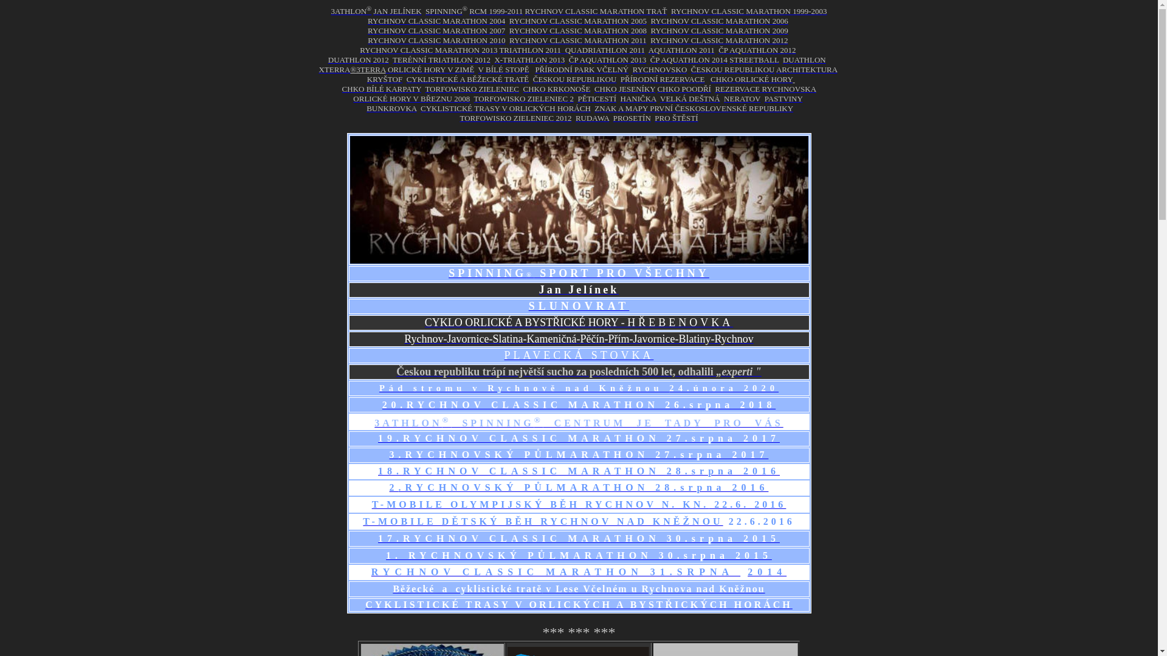  What do you see at coordinates (578, 21) in the screenshot?
I see `RYCHNOV CLASSIC MARATHON 2005` at bounding box center [578, 21].